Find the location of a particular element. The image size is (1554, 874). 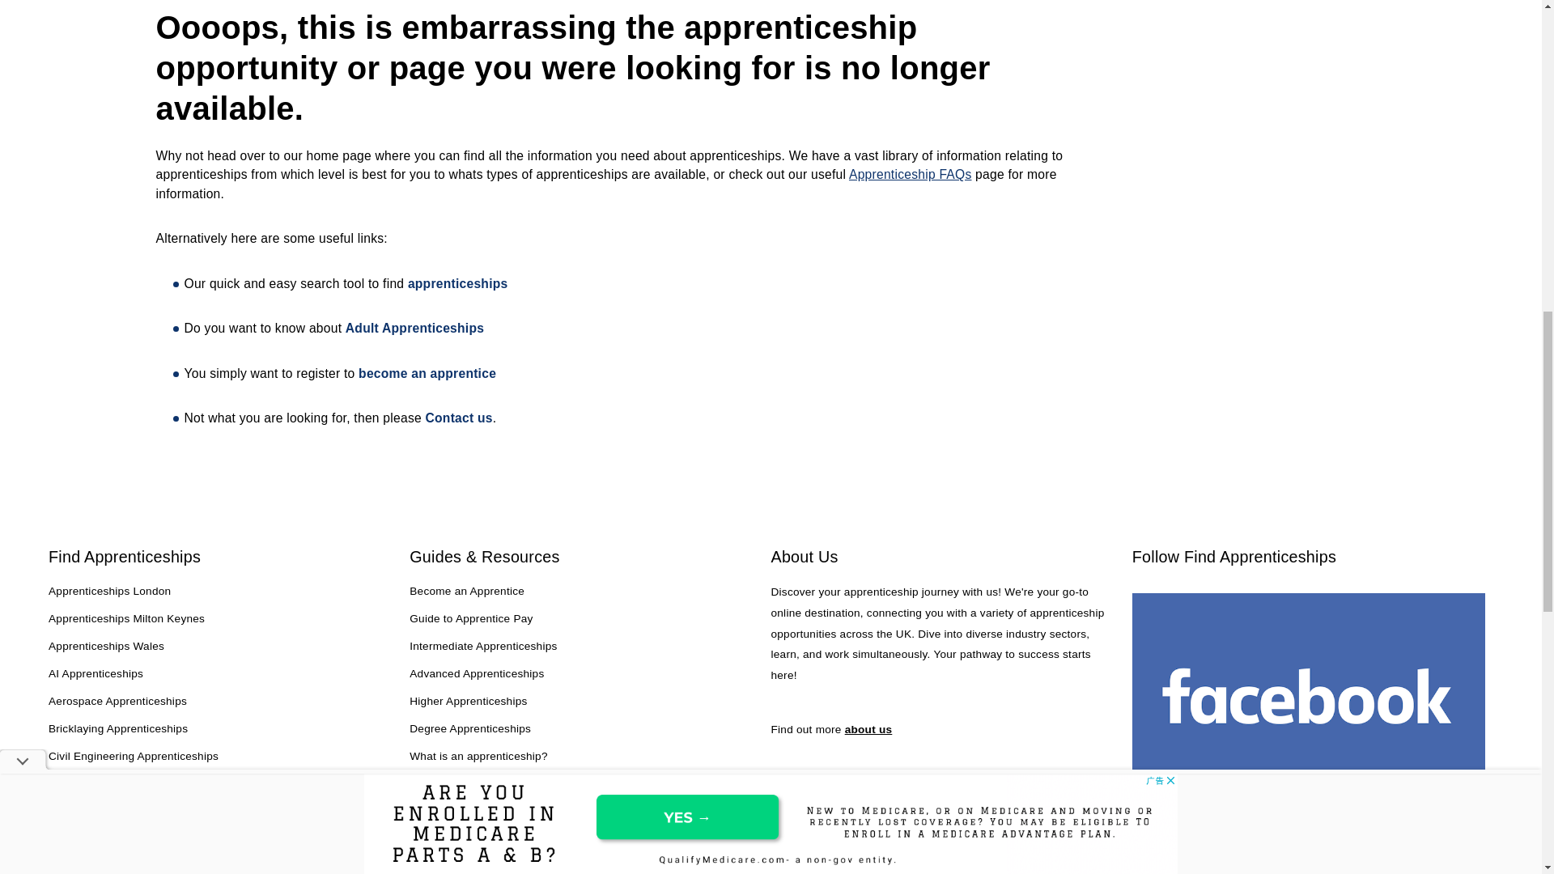

Become an Apprentice is located at coordinates (520, 382).